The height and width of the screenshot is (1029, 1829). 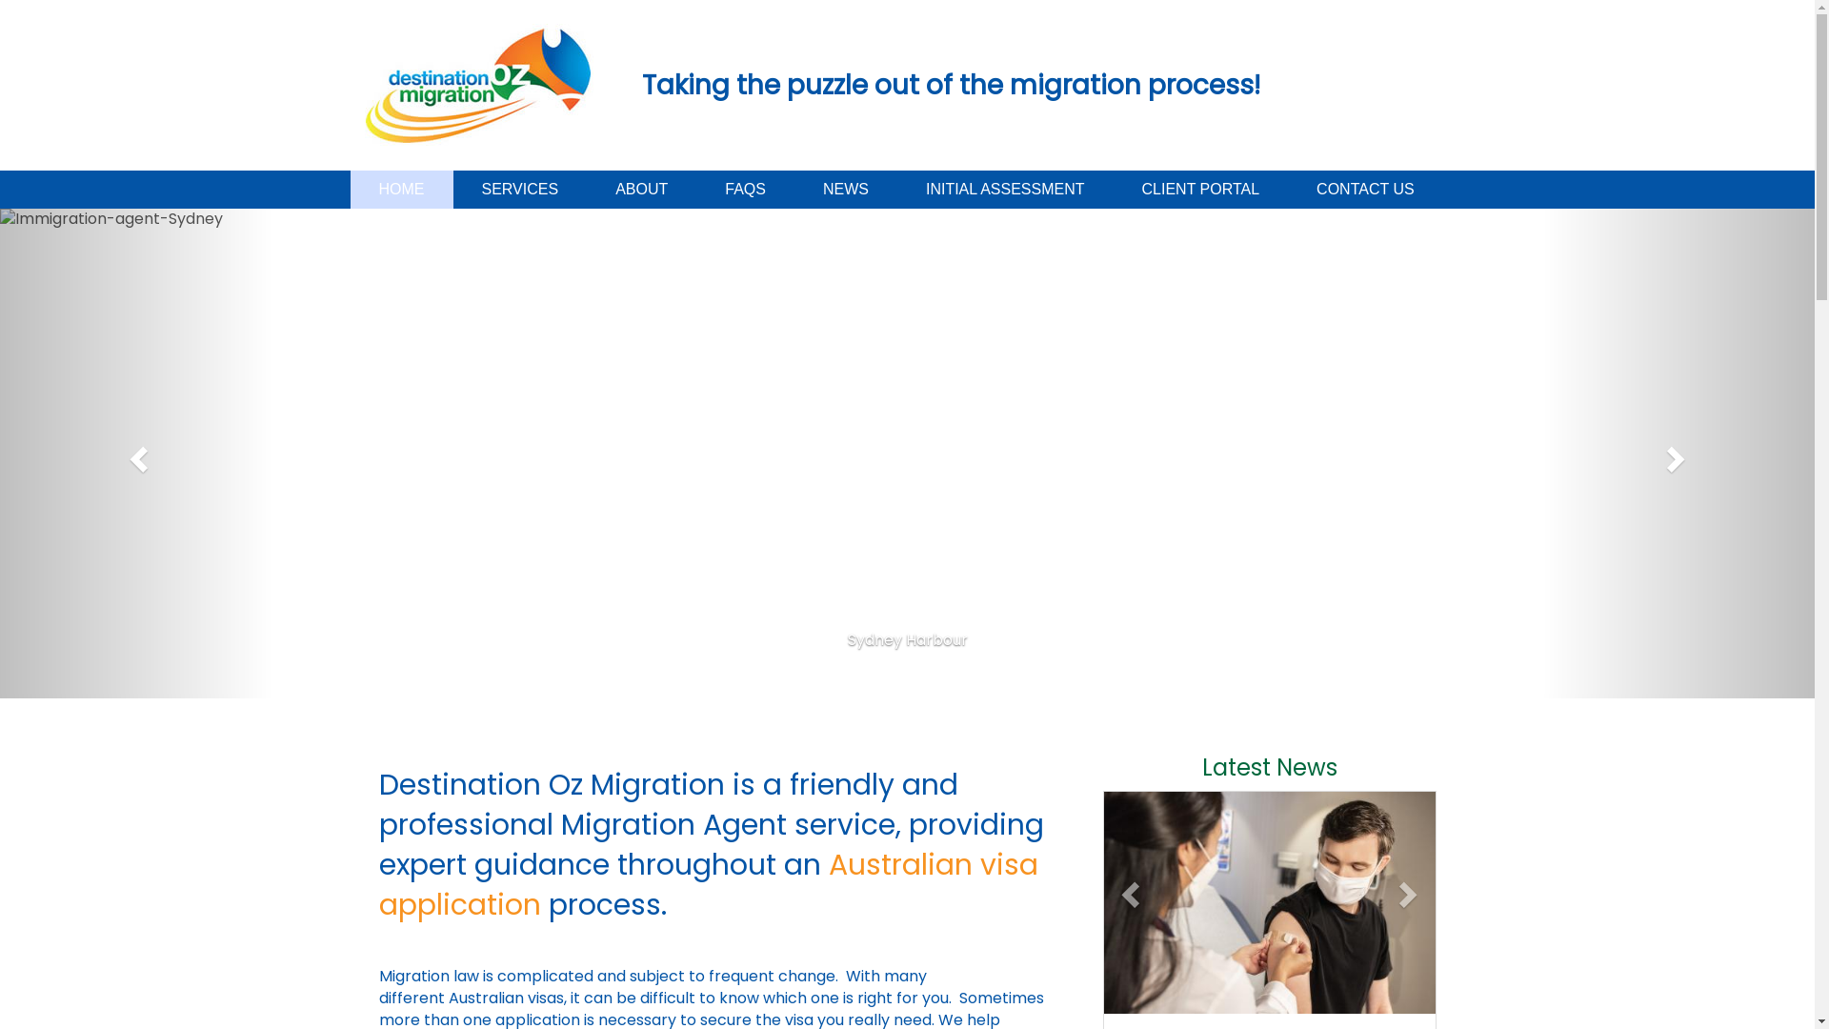 I want to click on INITIAL ASSESSMENT, so click(x=1006, y=190).